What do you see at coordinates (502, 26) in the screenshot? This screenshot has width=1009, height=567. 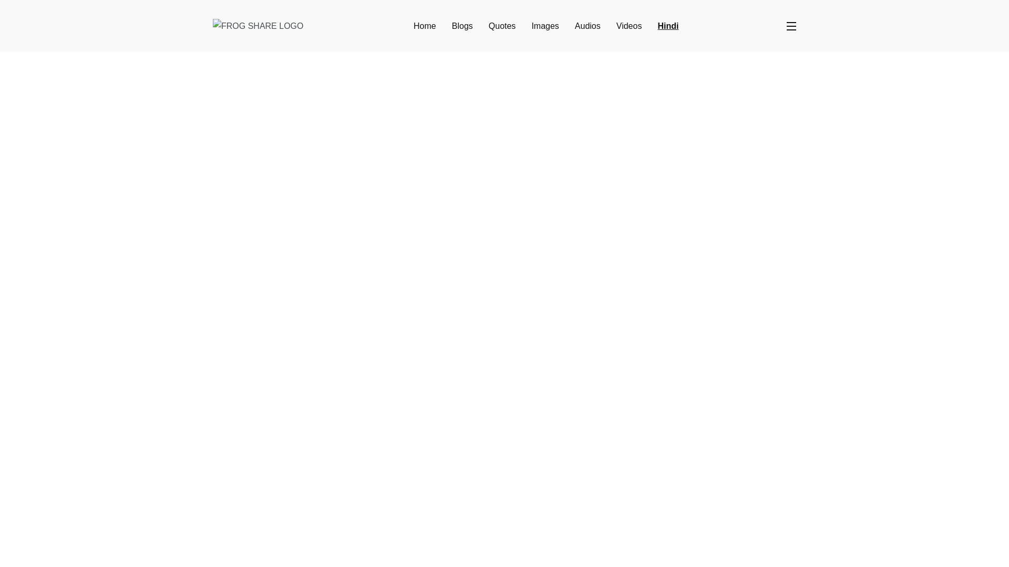 I see `Quotes` at bounding box center [502, 26].